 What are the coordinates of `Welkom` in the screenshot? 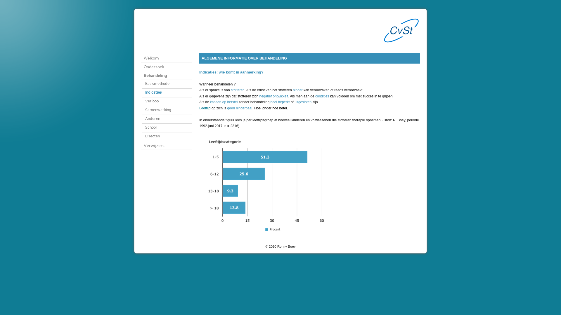 It's located at (167, 58).